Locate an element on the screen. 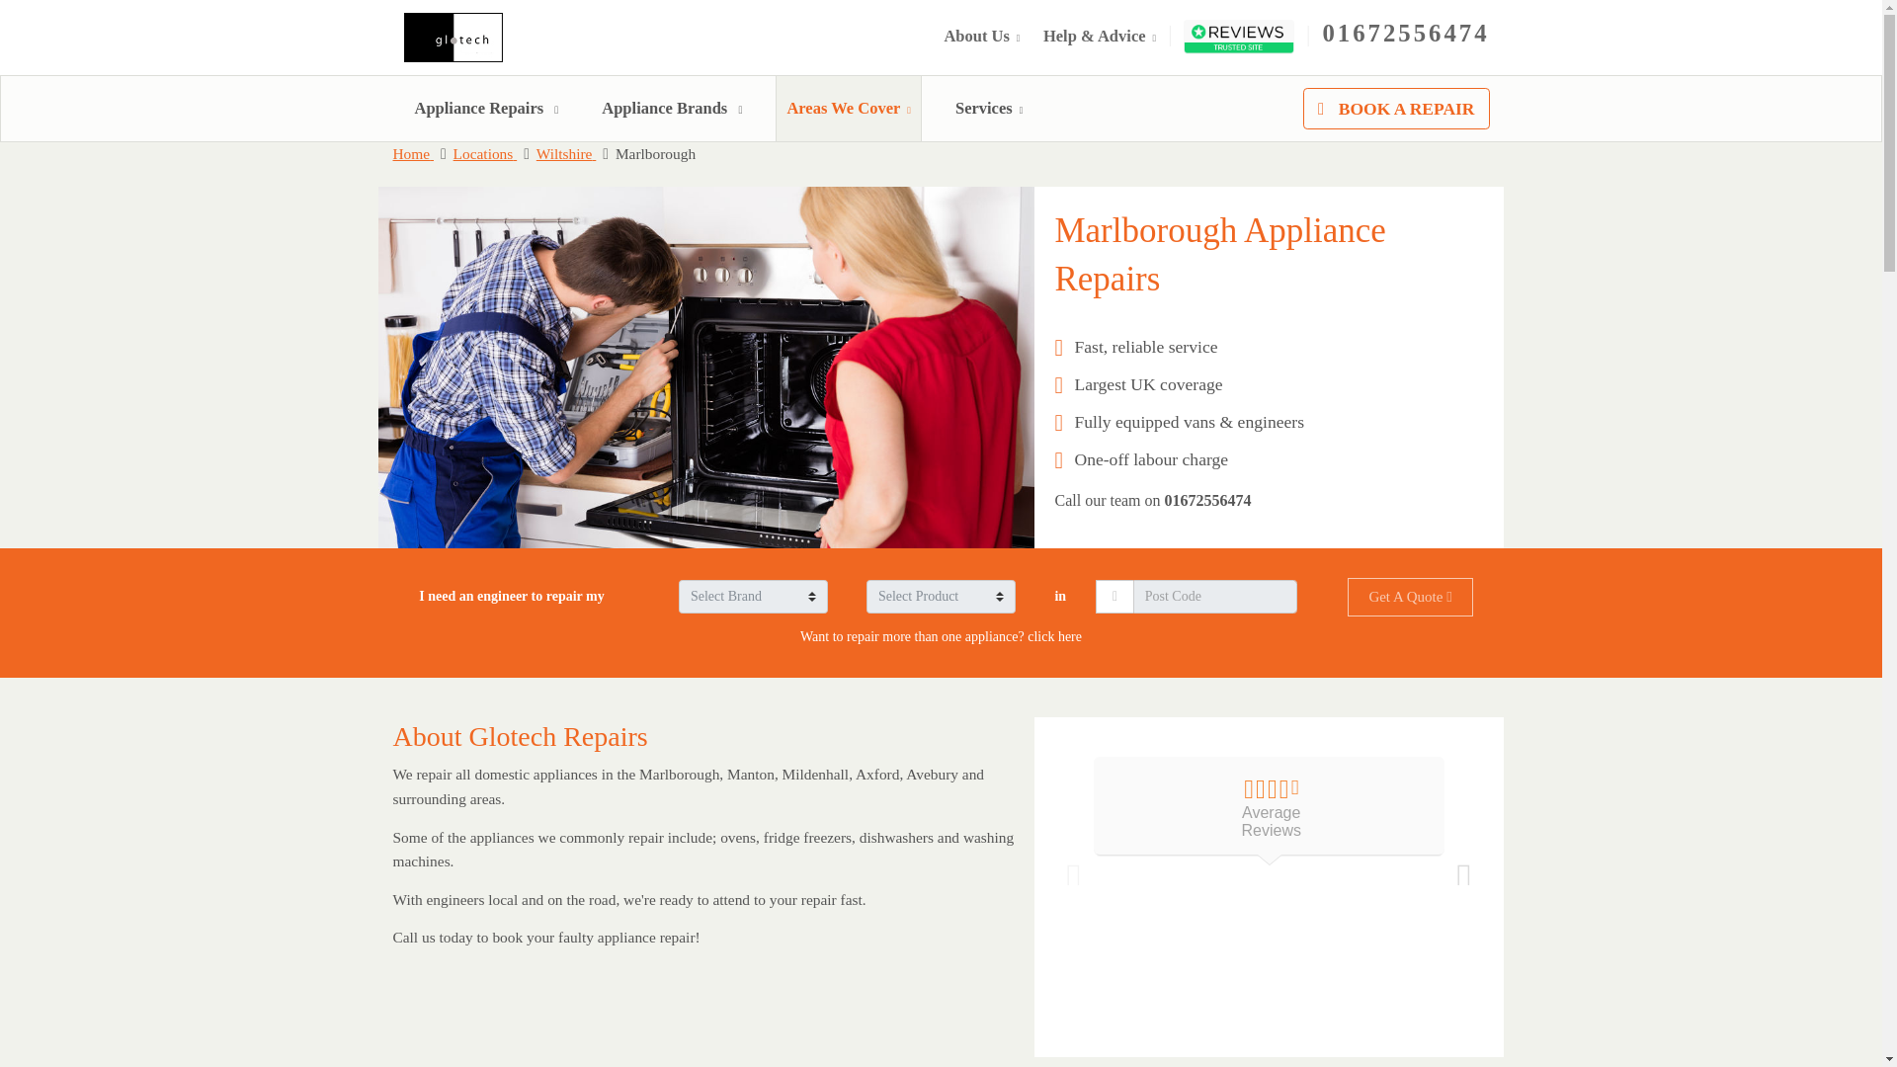 The height and width of the screenshot is (1067, 1897). 01672556474 is located at coordinates (1405, 34).